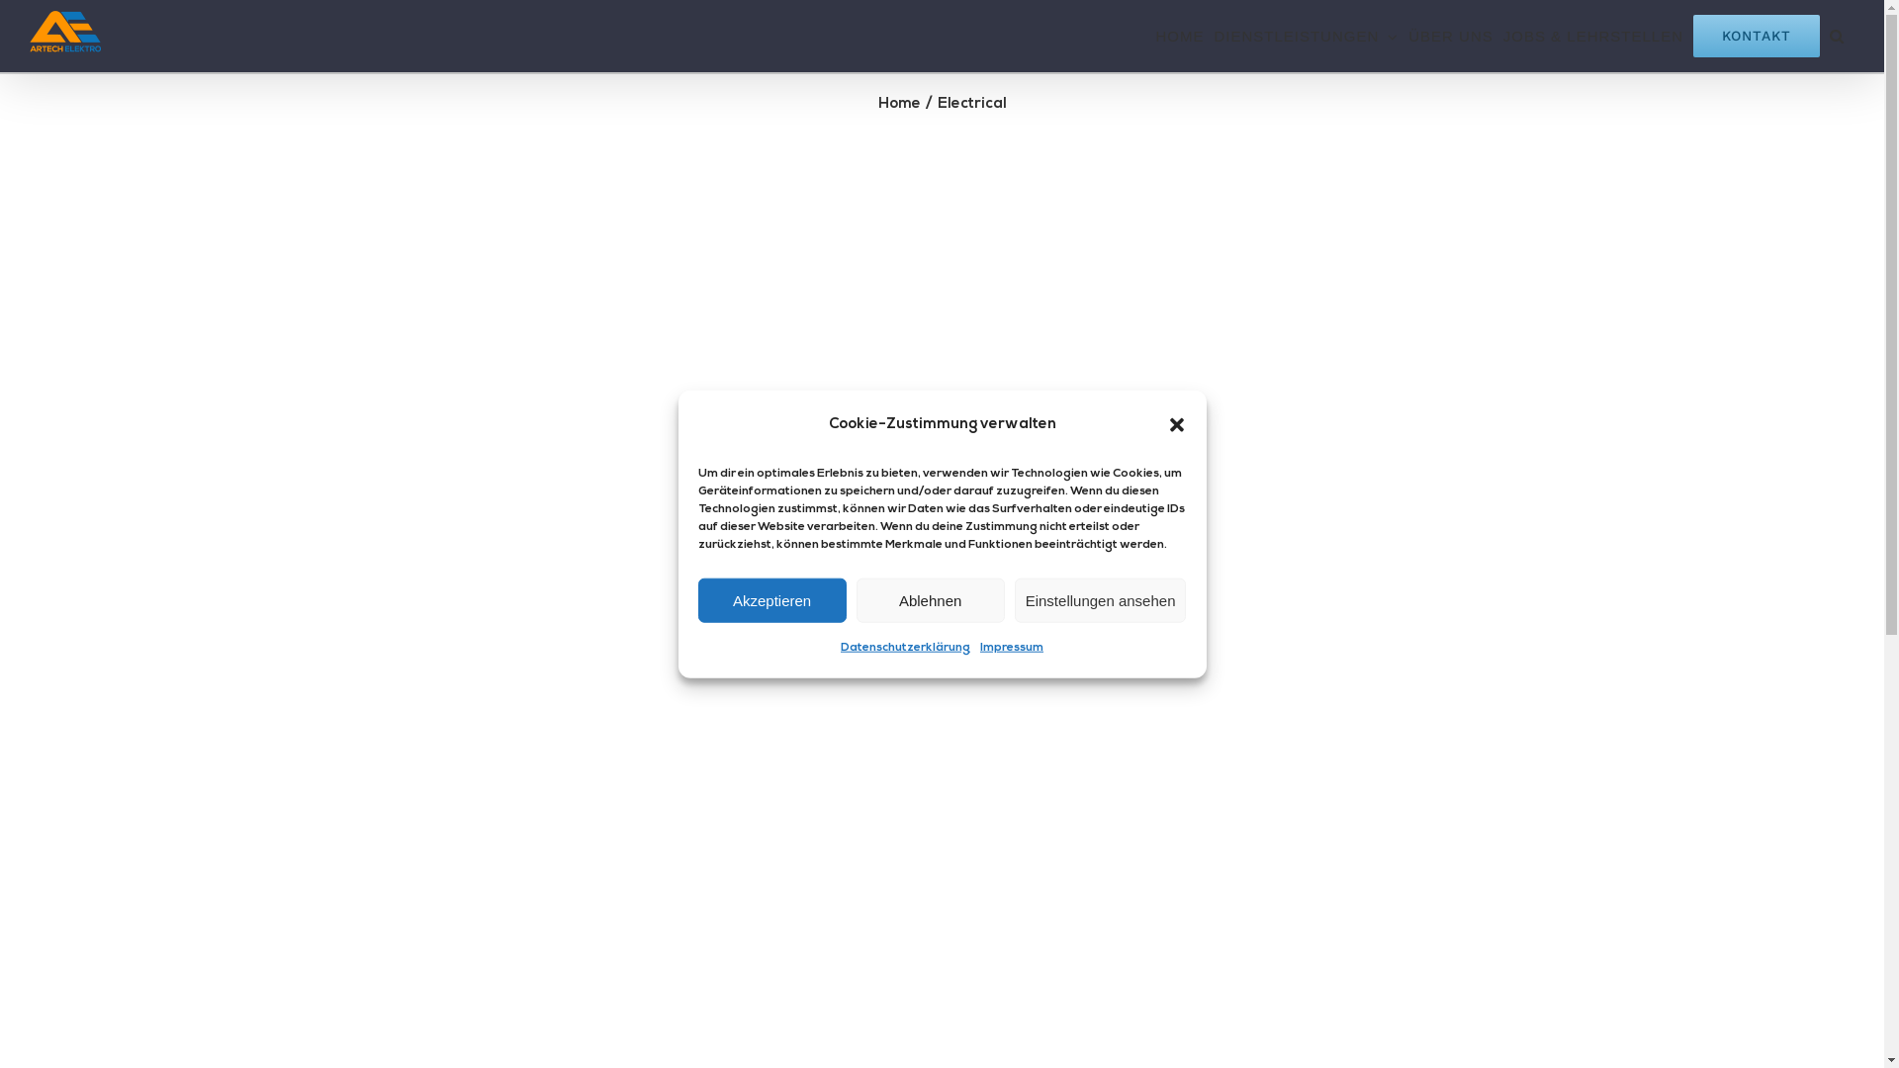  I want to click on Ablehnen, so click(931, 601).